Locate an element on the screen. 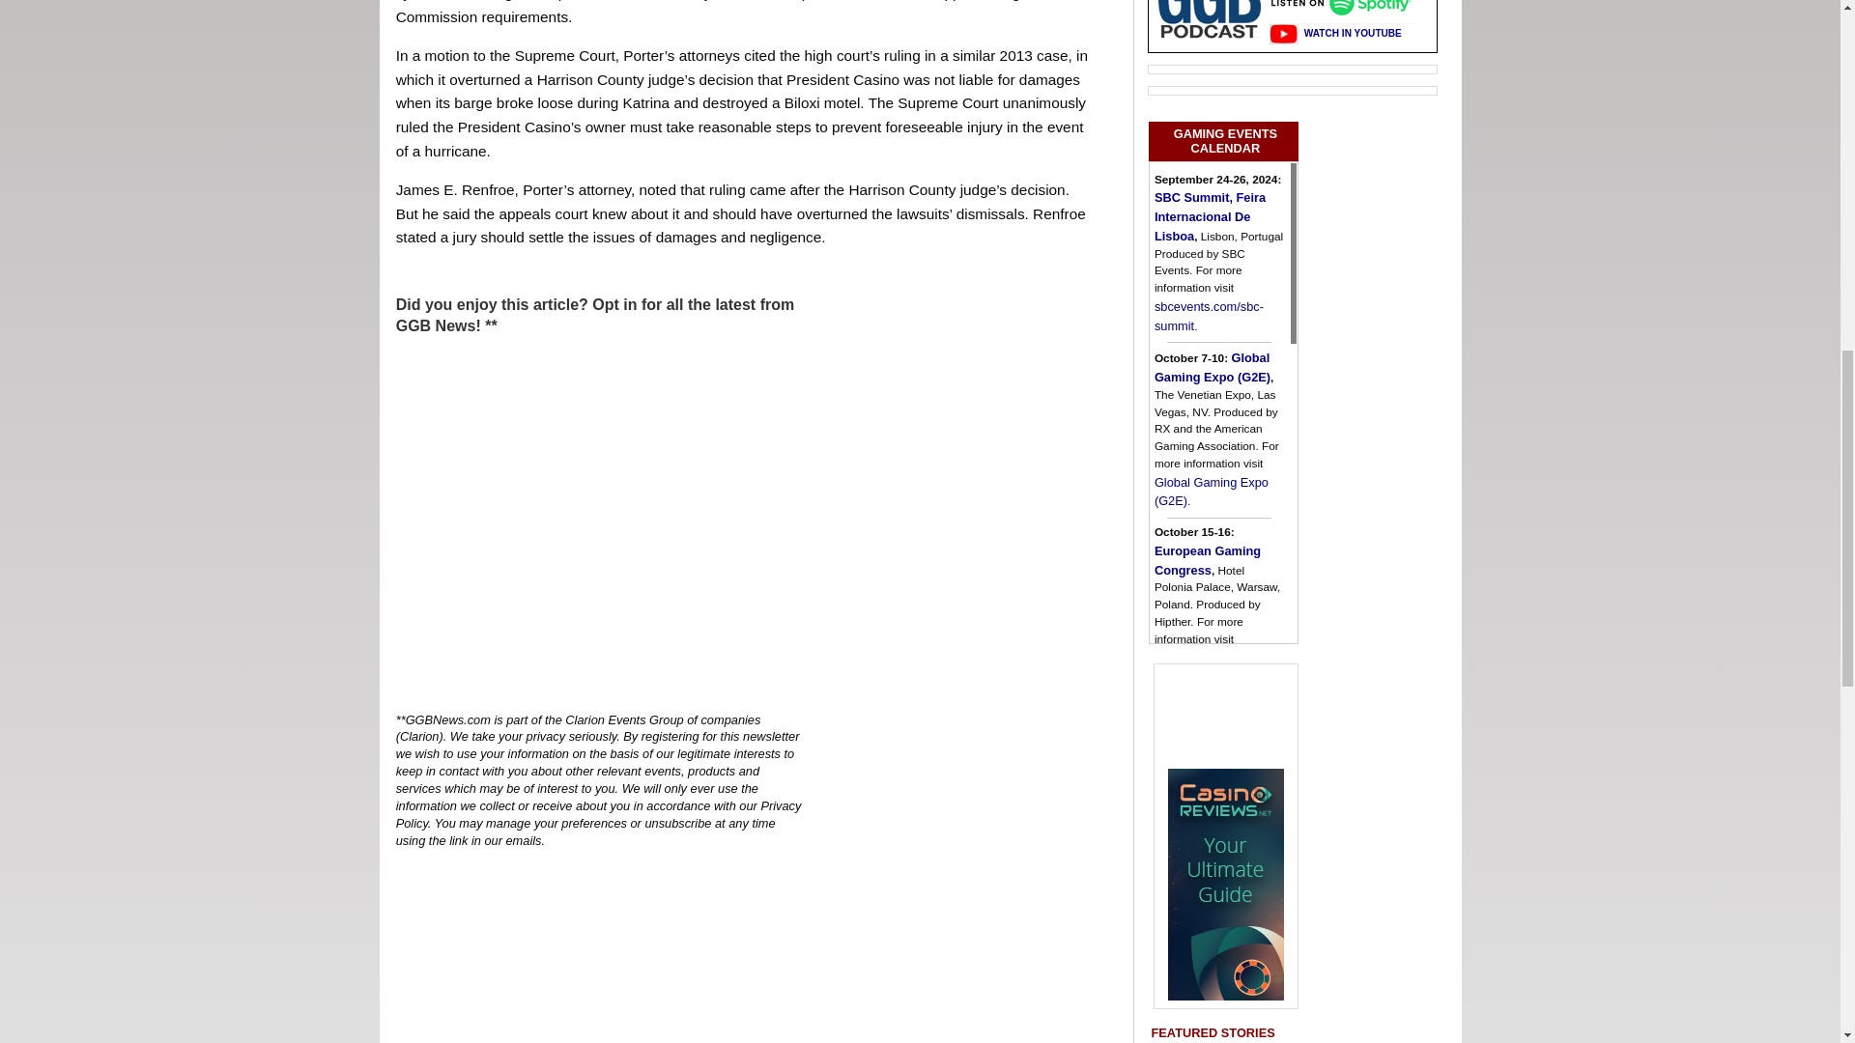 The width and height of the screenshot is (1855, 1043). WATCH IN YOUTUBE is located at coordinates (1335, 33).